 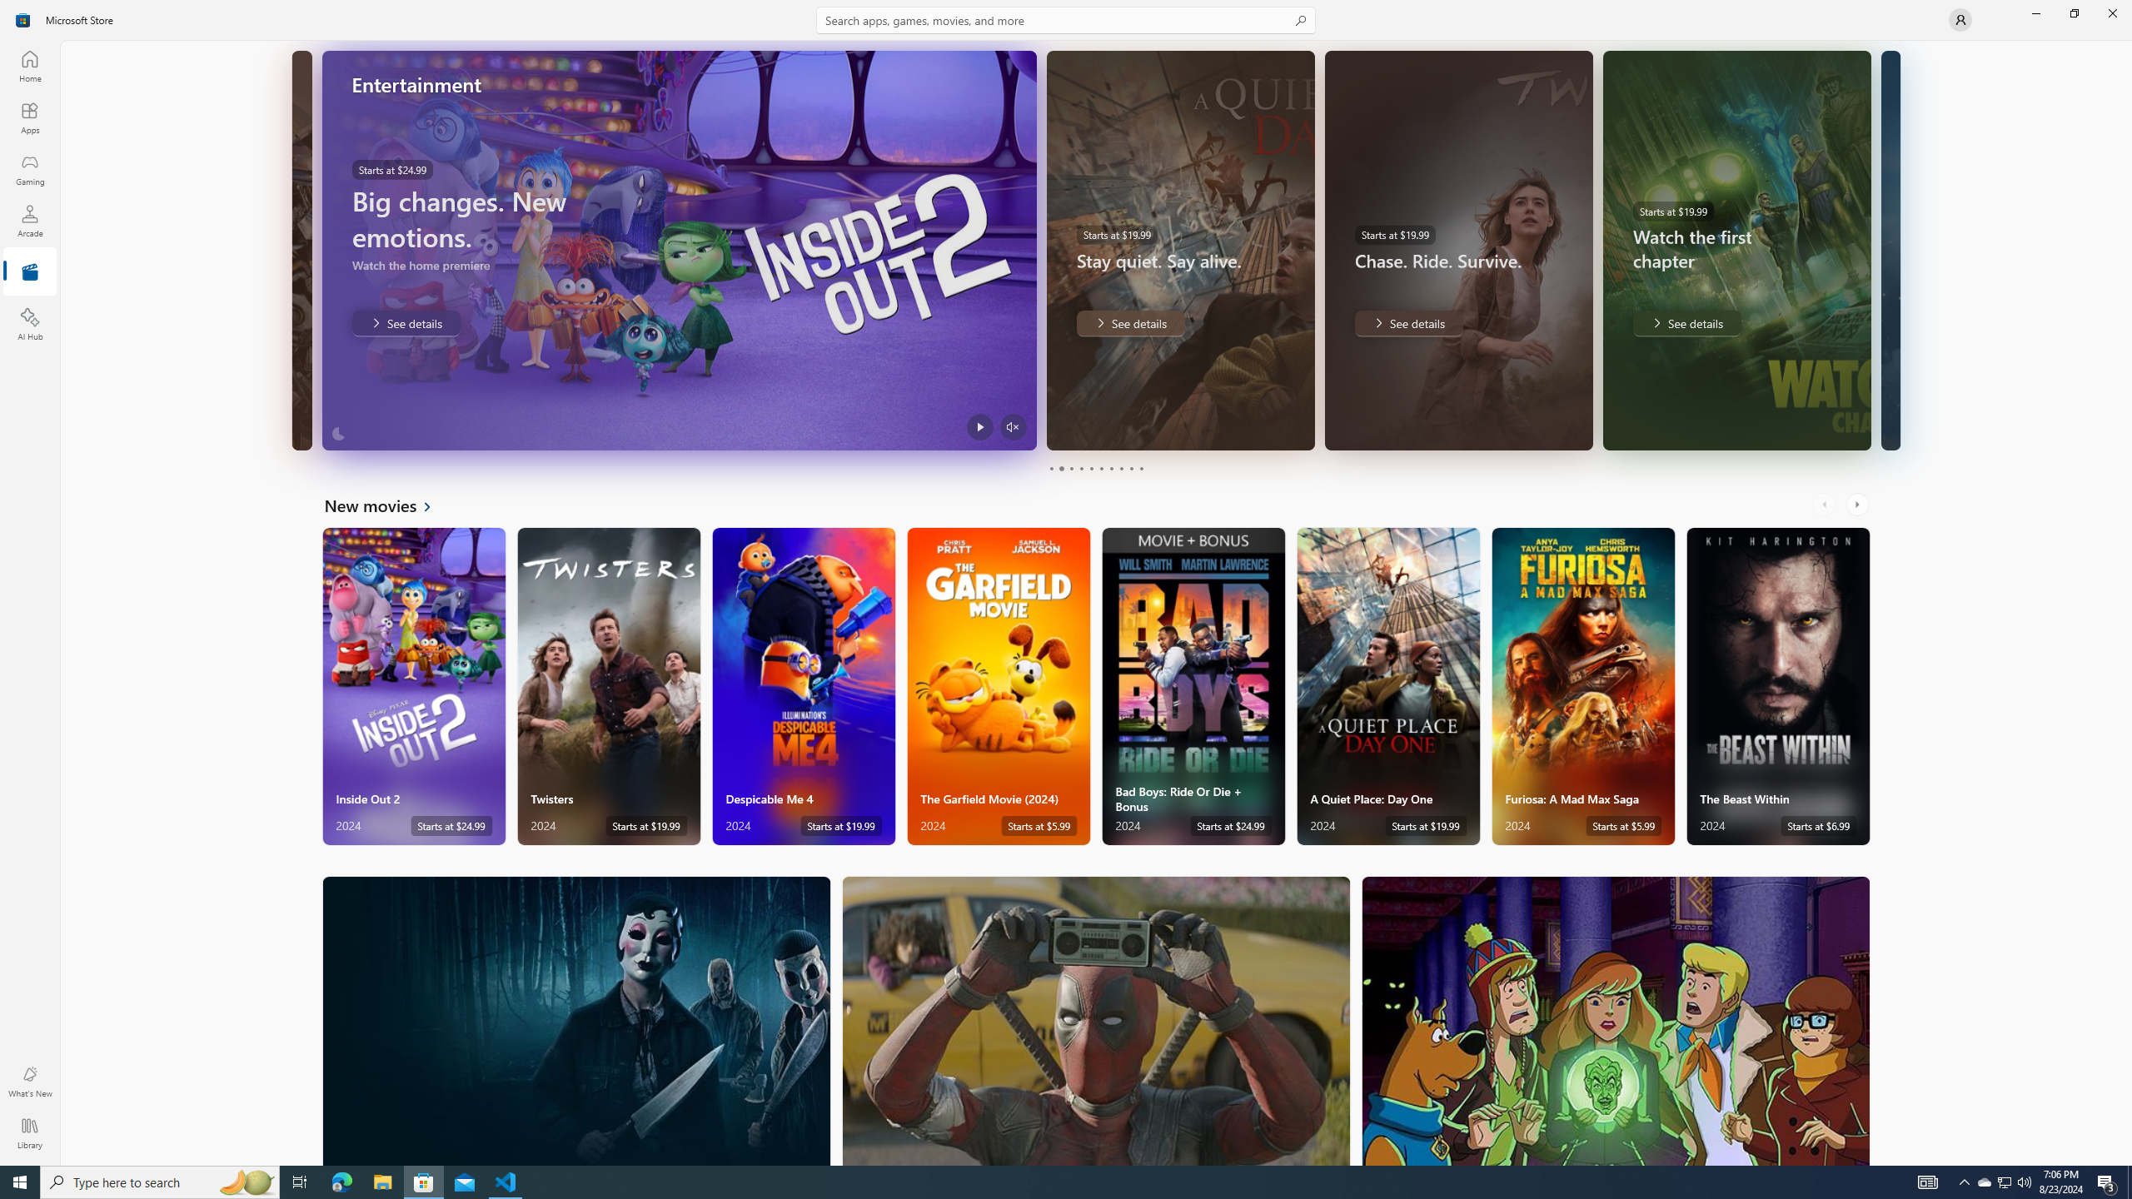 What do you see at coordinates (1616, 1021) in the screenshot?
I see `AutomationID: PosterImage` at bounding box center [1616, 1021].